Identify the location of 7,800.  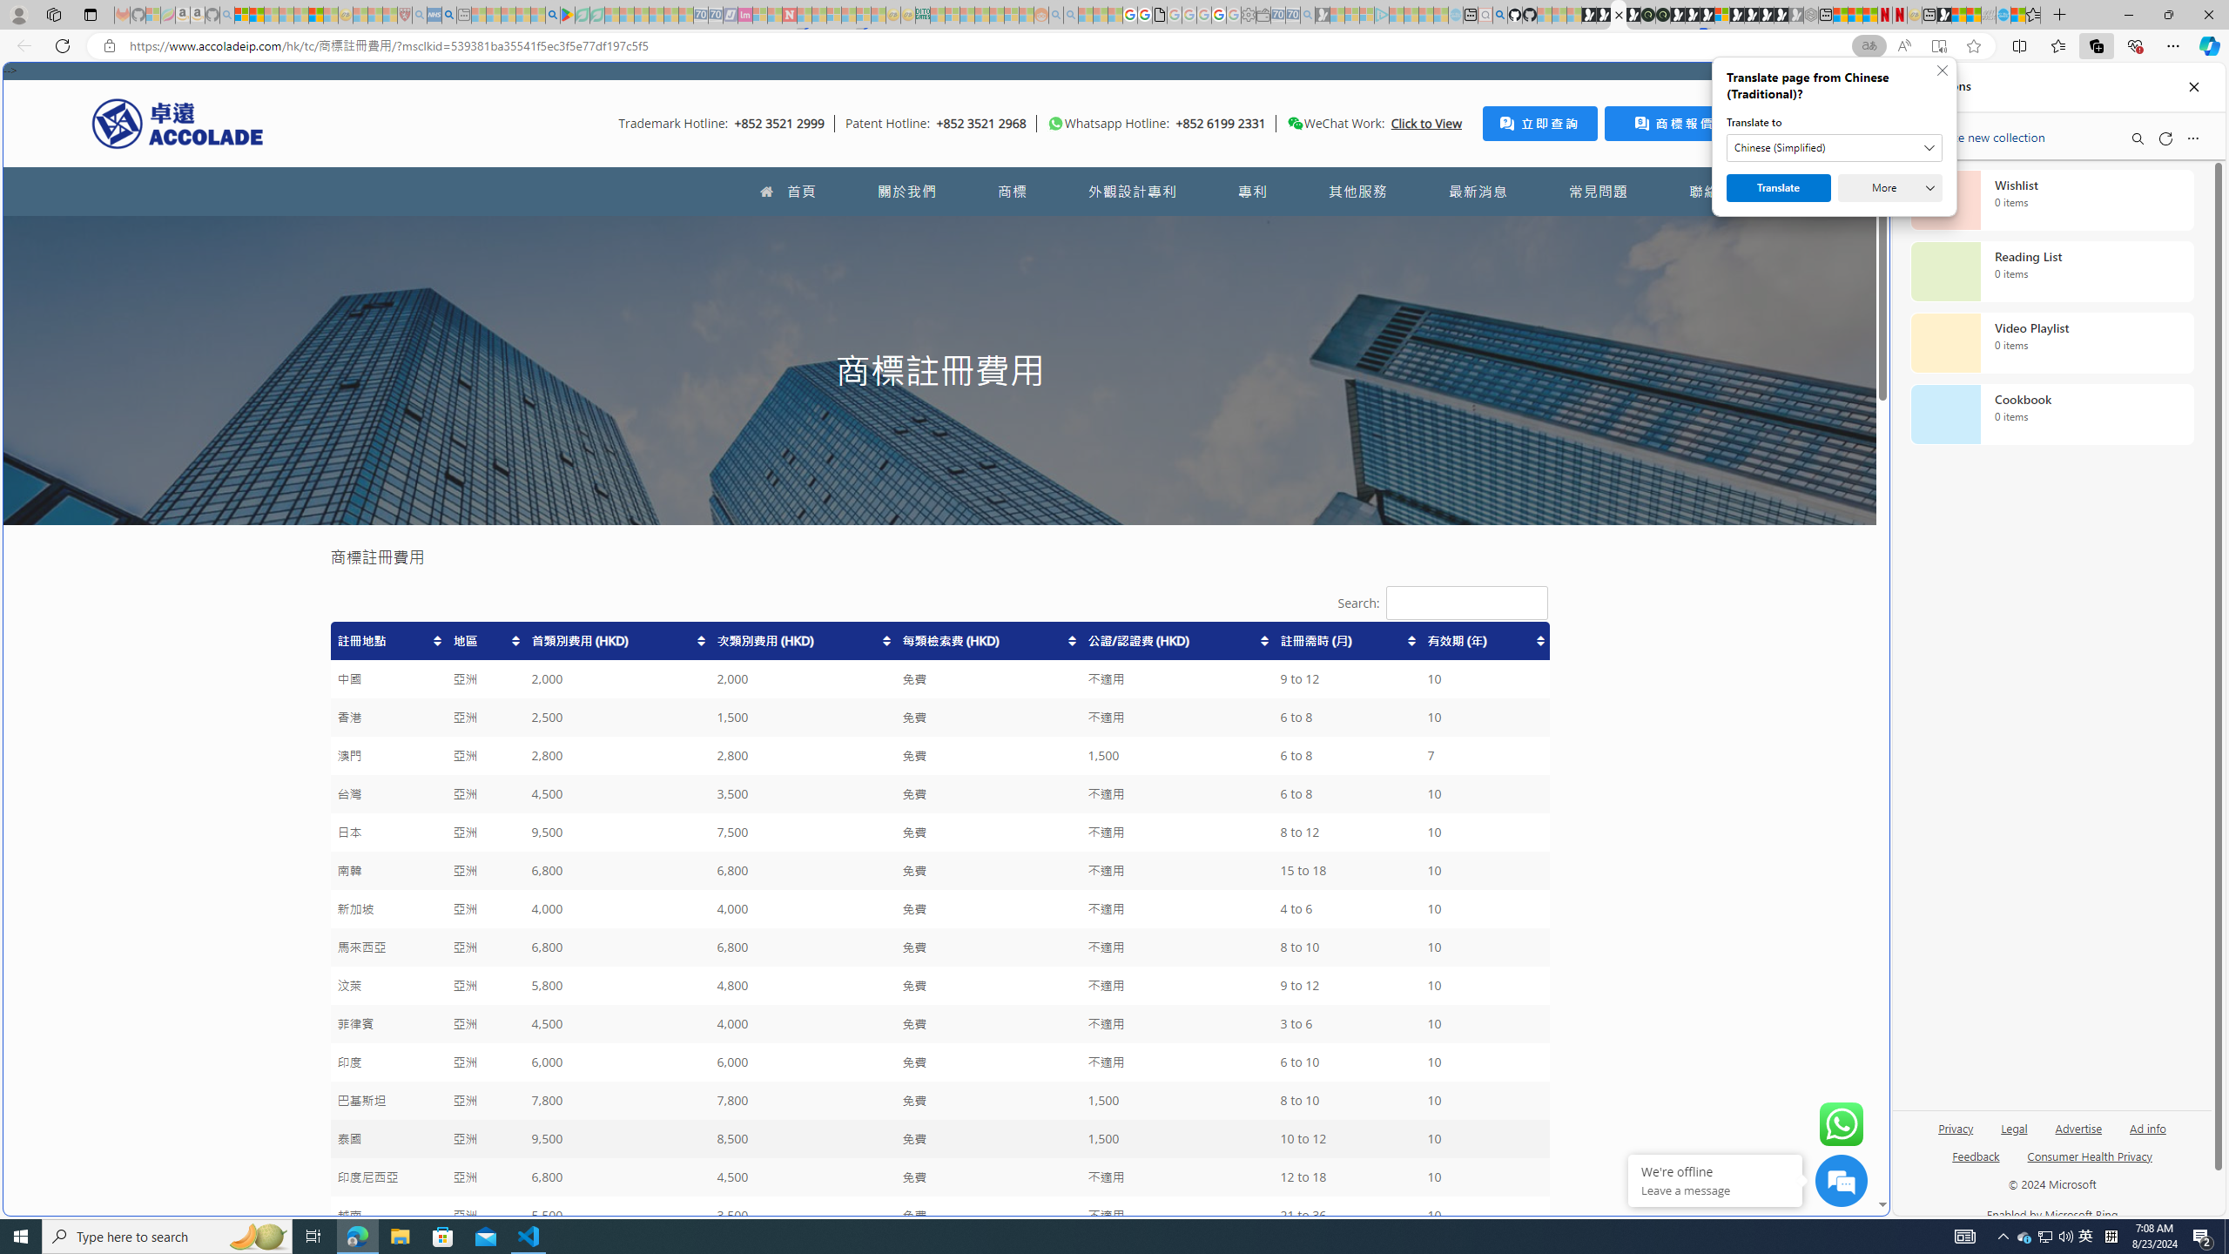
(803, 1101).